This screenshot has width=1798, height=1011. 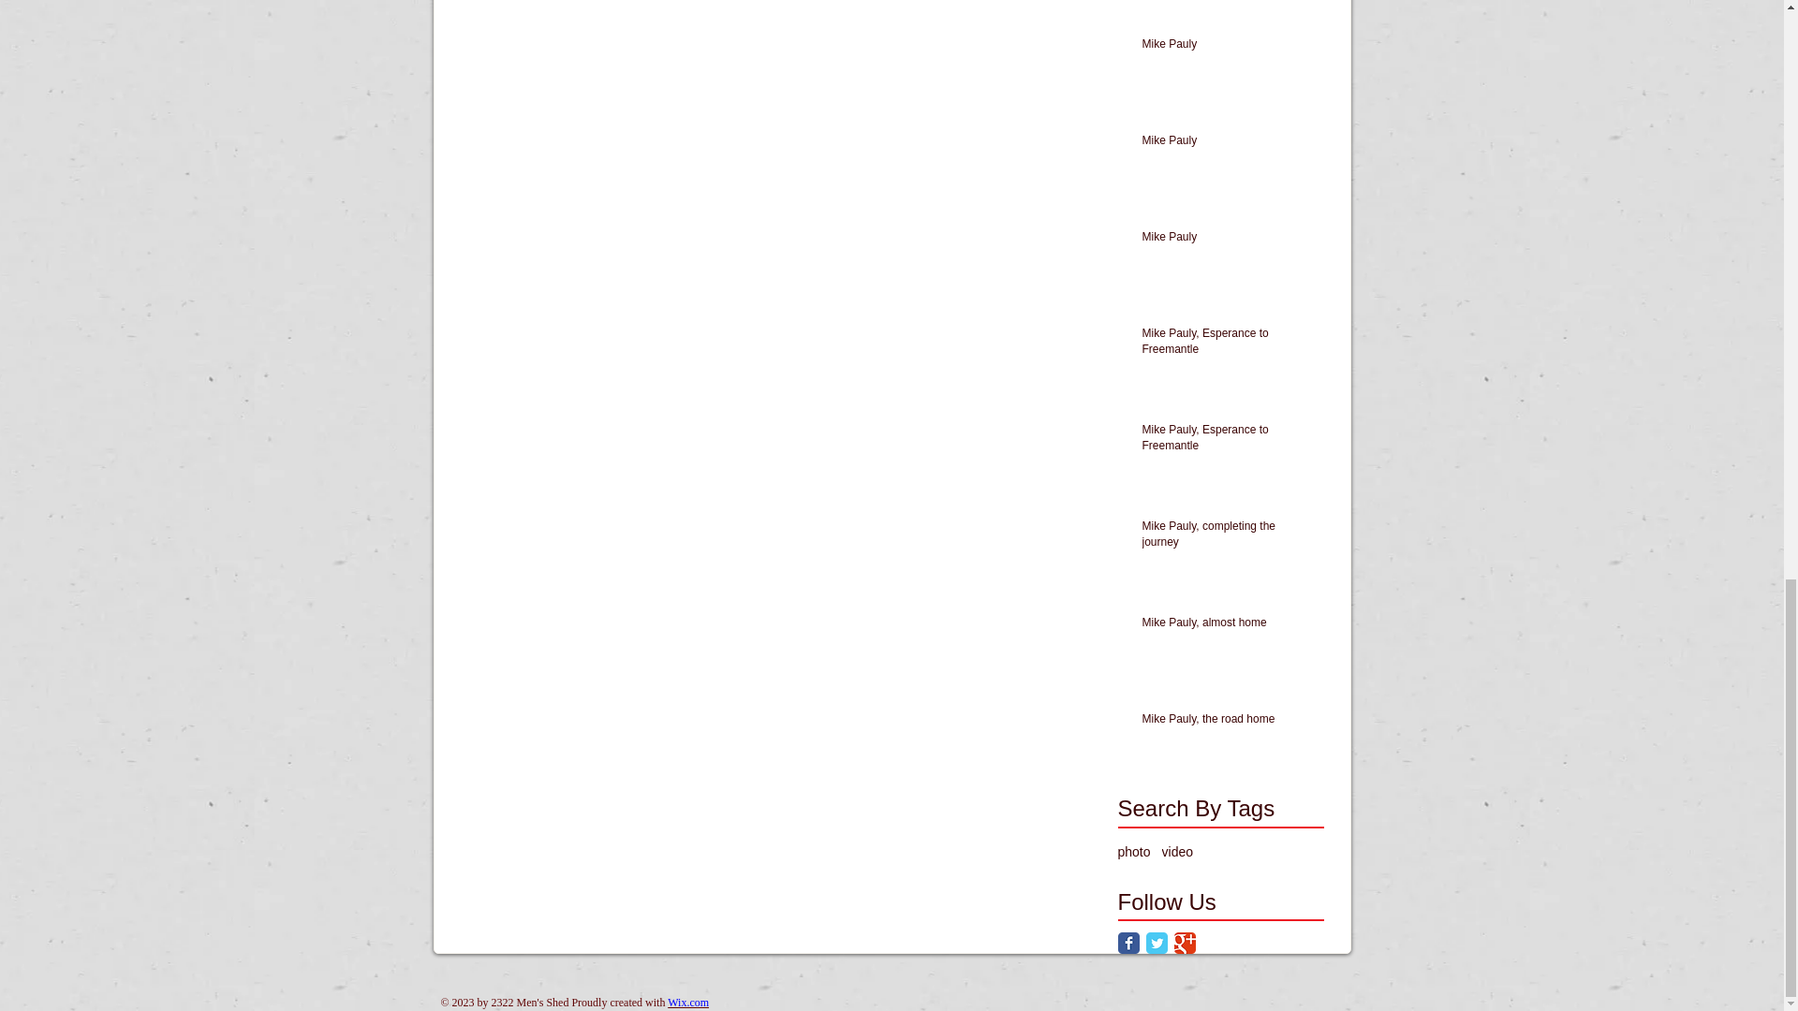 I want to click on Mike Pauly, so click(x=1227, y=242).